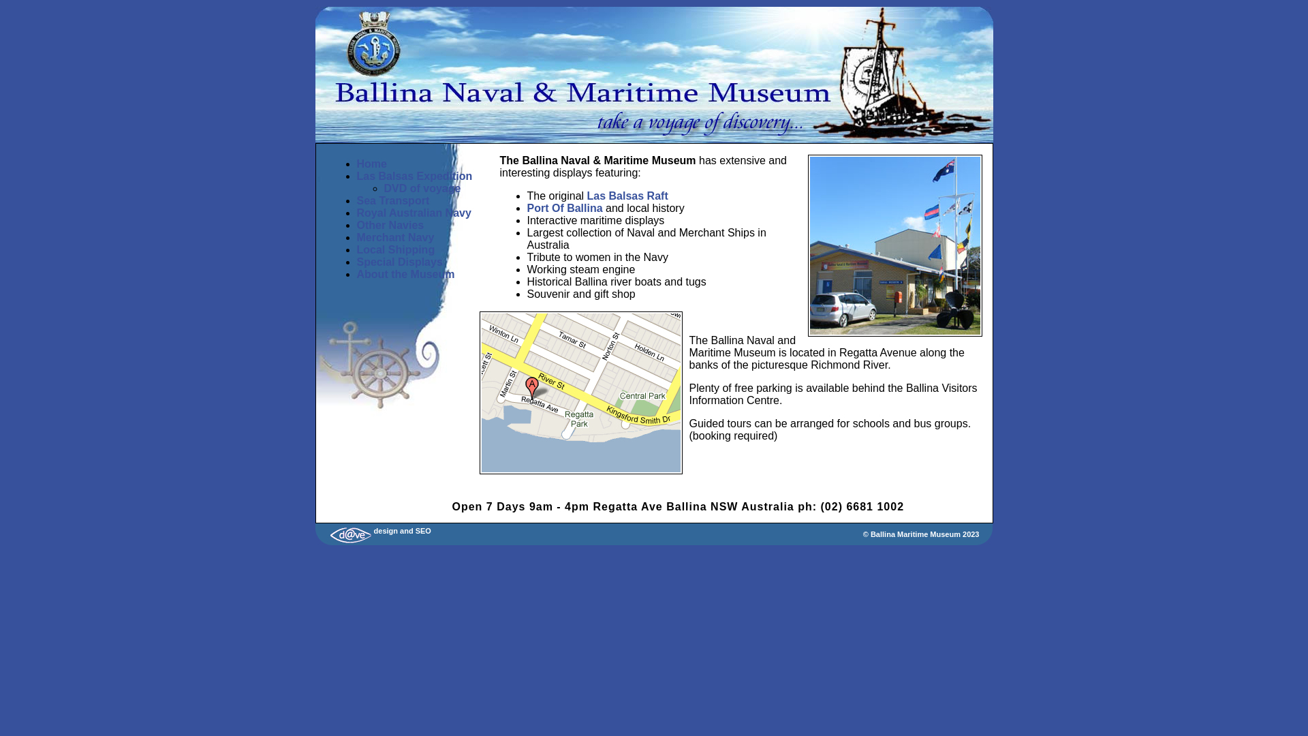 The height and width of the screenshot is (736, 1308). What do you see at coordinates (628, 196) in the screenshot?
I see `Las Balsas Raft` at bounding box center [628, 196].